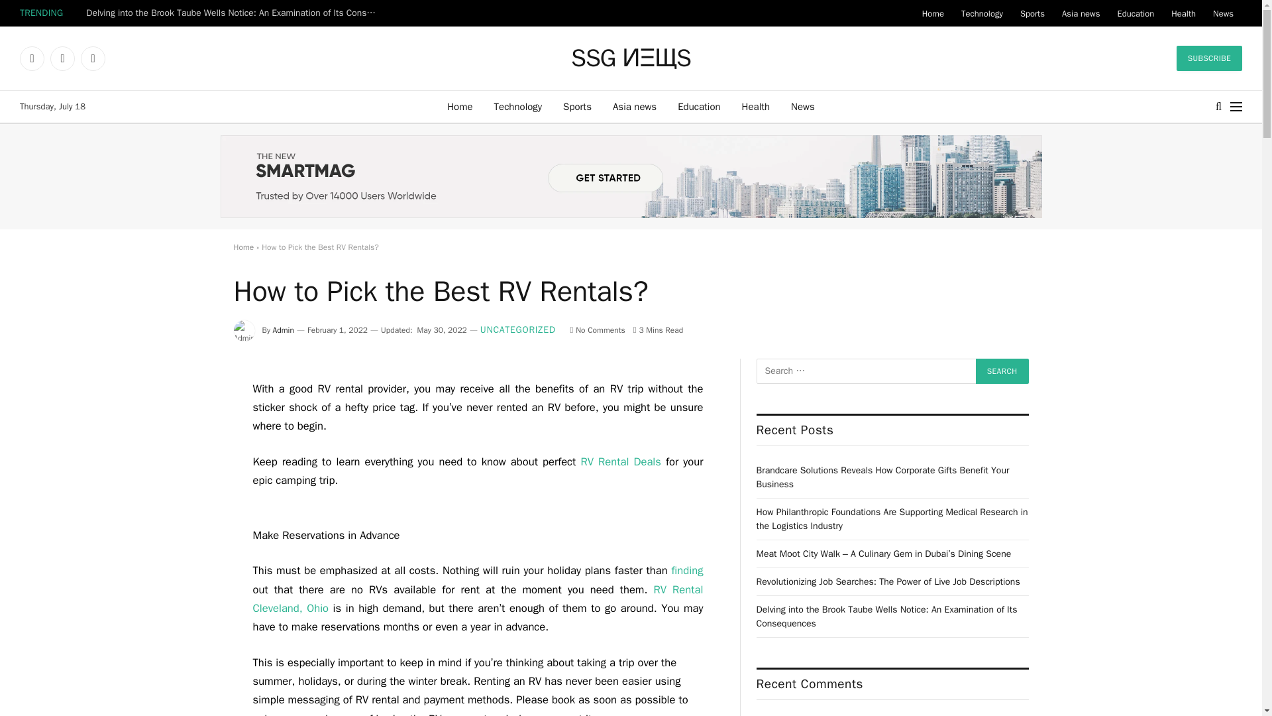 The height and width of the screenshot is (716, 1272). Describe the element at coordinates (1002, 371) in the screenshot. I see `Search` at that location.